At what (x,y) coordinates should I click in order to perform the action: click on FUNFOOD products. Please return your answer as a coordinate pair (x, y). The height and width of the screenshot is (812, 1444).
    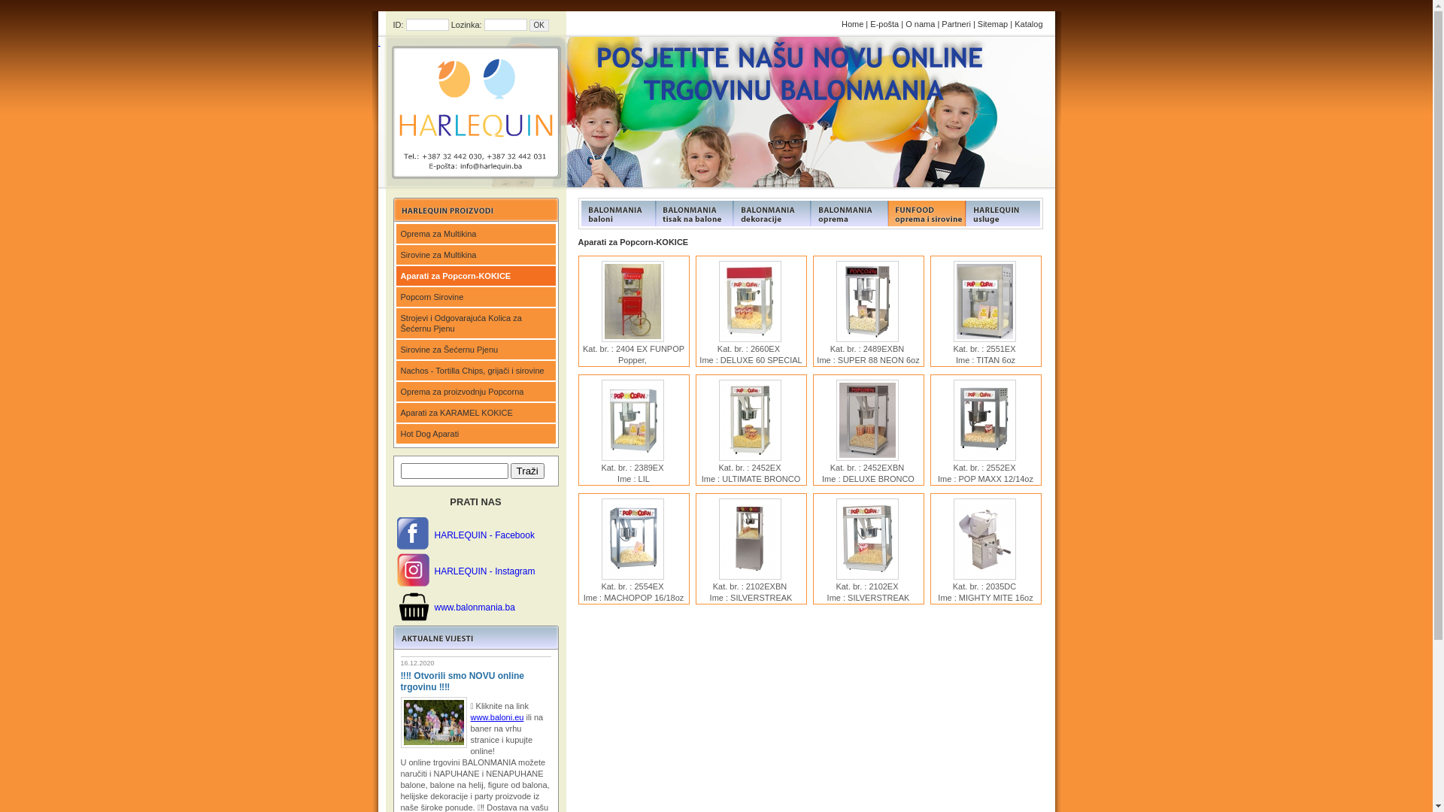
    Looking at the image, I should click on (695, 214).